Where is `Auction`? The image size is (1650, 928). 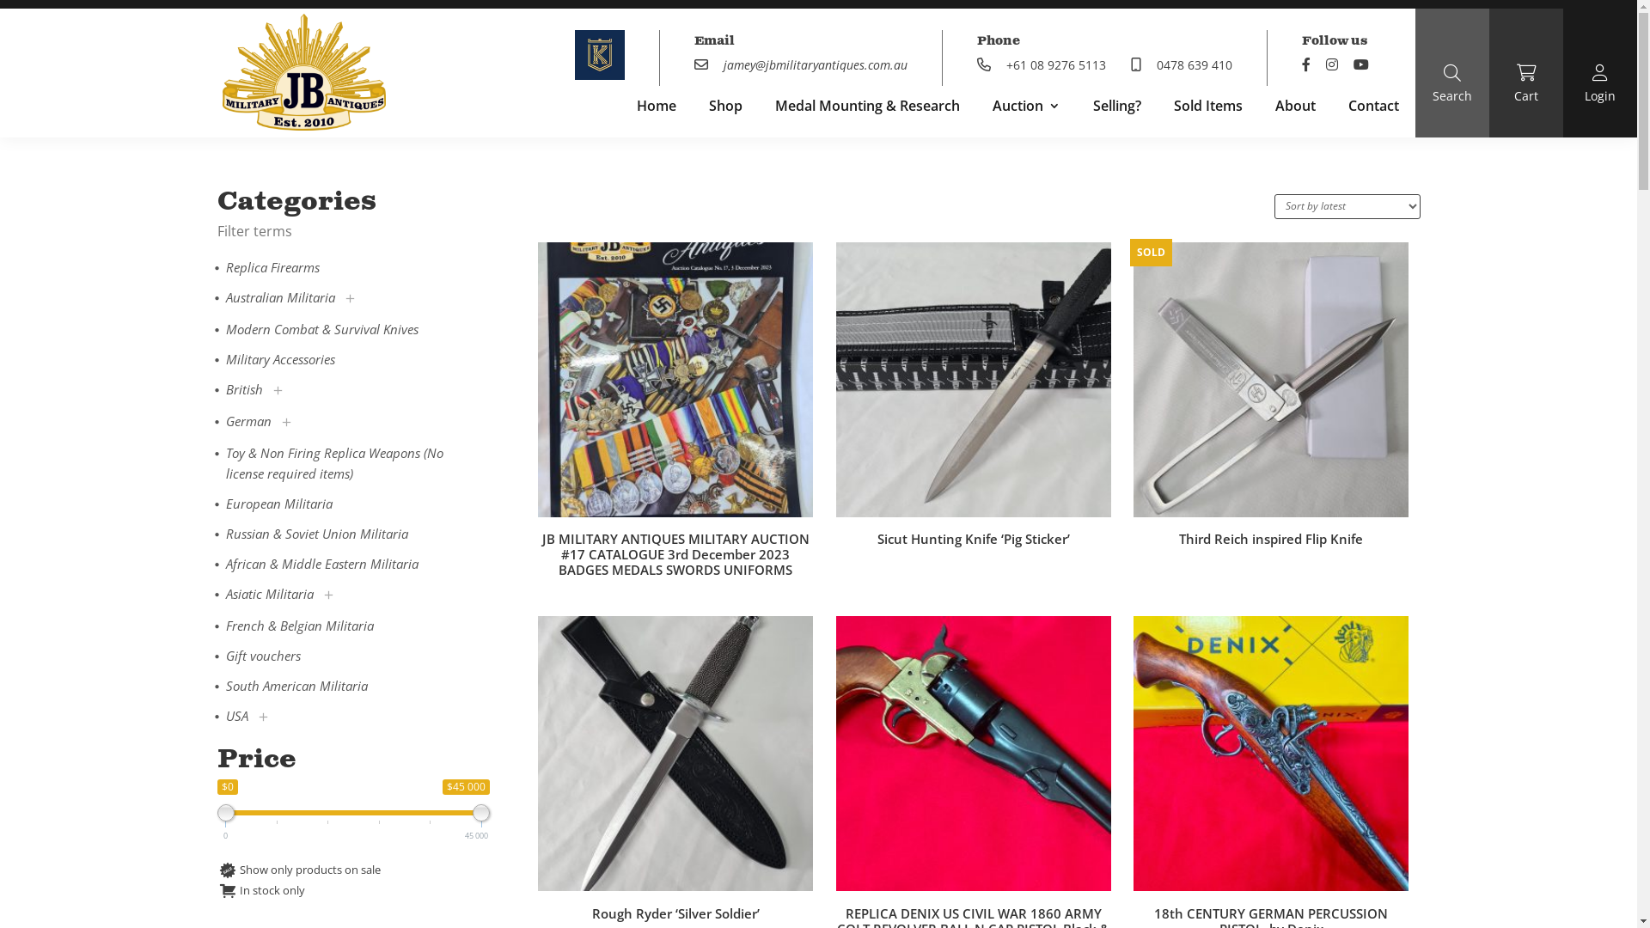
Auction is located at coordinates (1026, 109).